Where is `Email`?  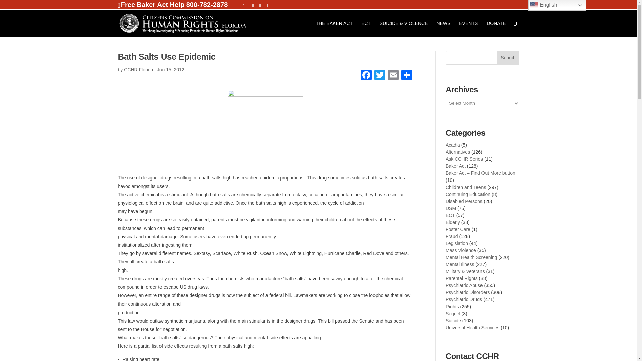 Email is located at coordinates (393, 76).